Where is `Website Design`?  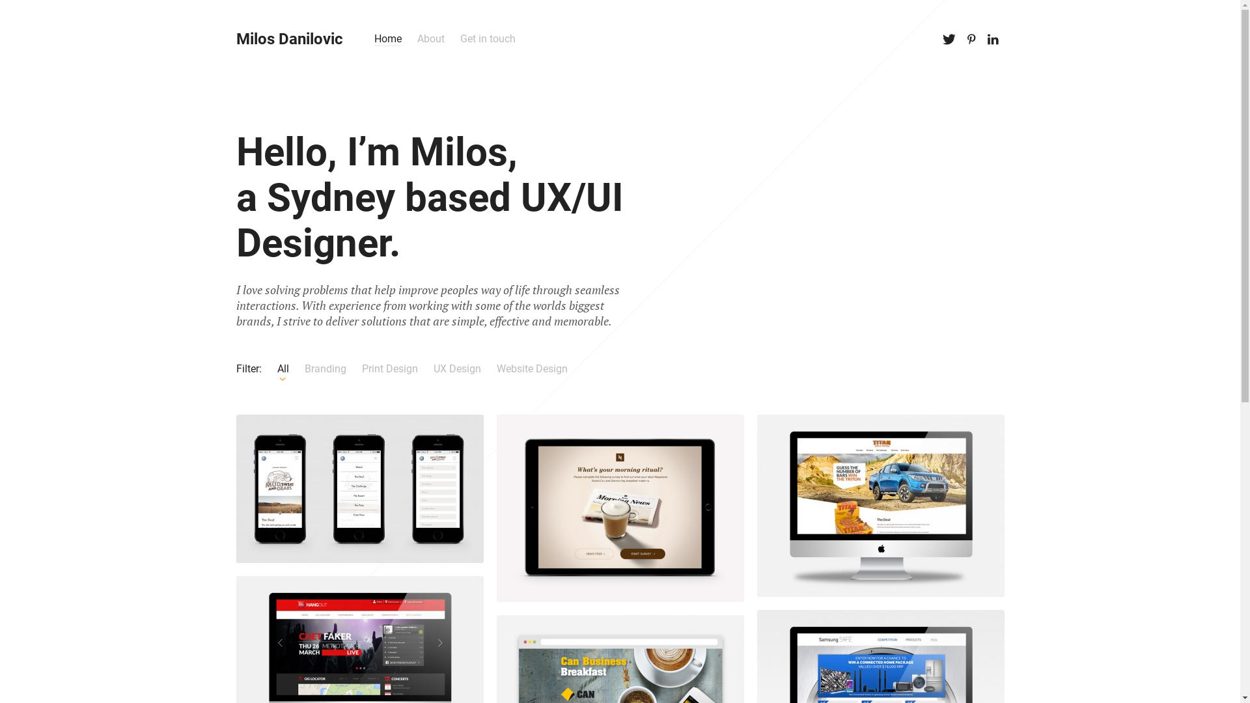
Website Design is located at coordinates (531, 368).